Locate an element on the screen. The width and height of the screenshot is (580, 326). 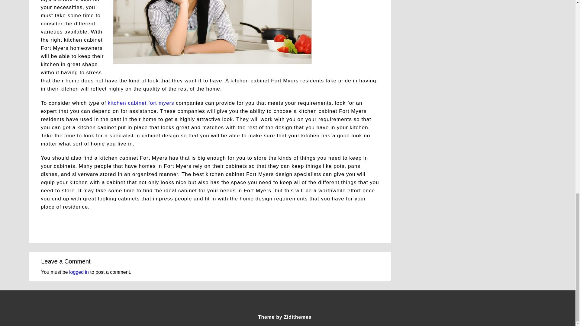
Kitchen cabinet fort myers, Kitchen cabinet fort myers is located at coordinates (141, 103).